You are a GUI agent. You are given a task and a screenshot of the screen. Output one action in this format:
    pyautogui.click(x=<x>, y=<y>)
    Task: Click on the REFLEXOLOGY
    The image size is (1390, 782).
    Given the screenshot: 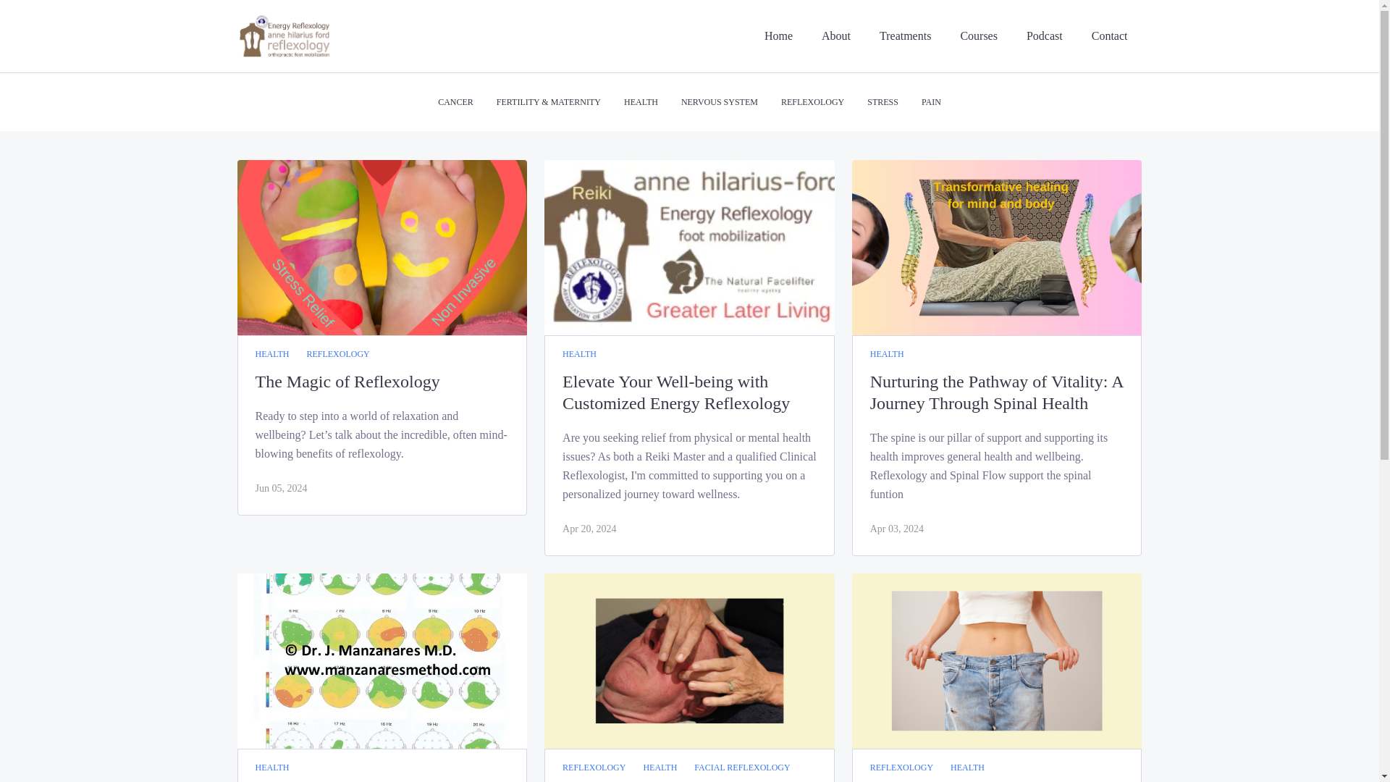 What is the action you would take?
    pyautogui.click(x=901, y=768)
    